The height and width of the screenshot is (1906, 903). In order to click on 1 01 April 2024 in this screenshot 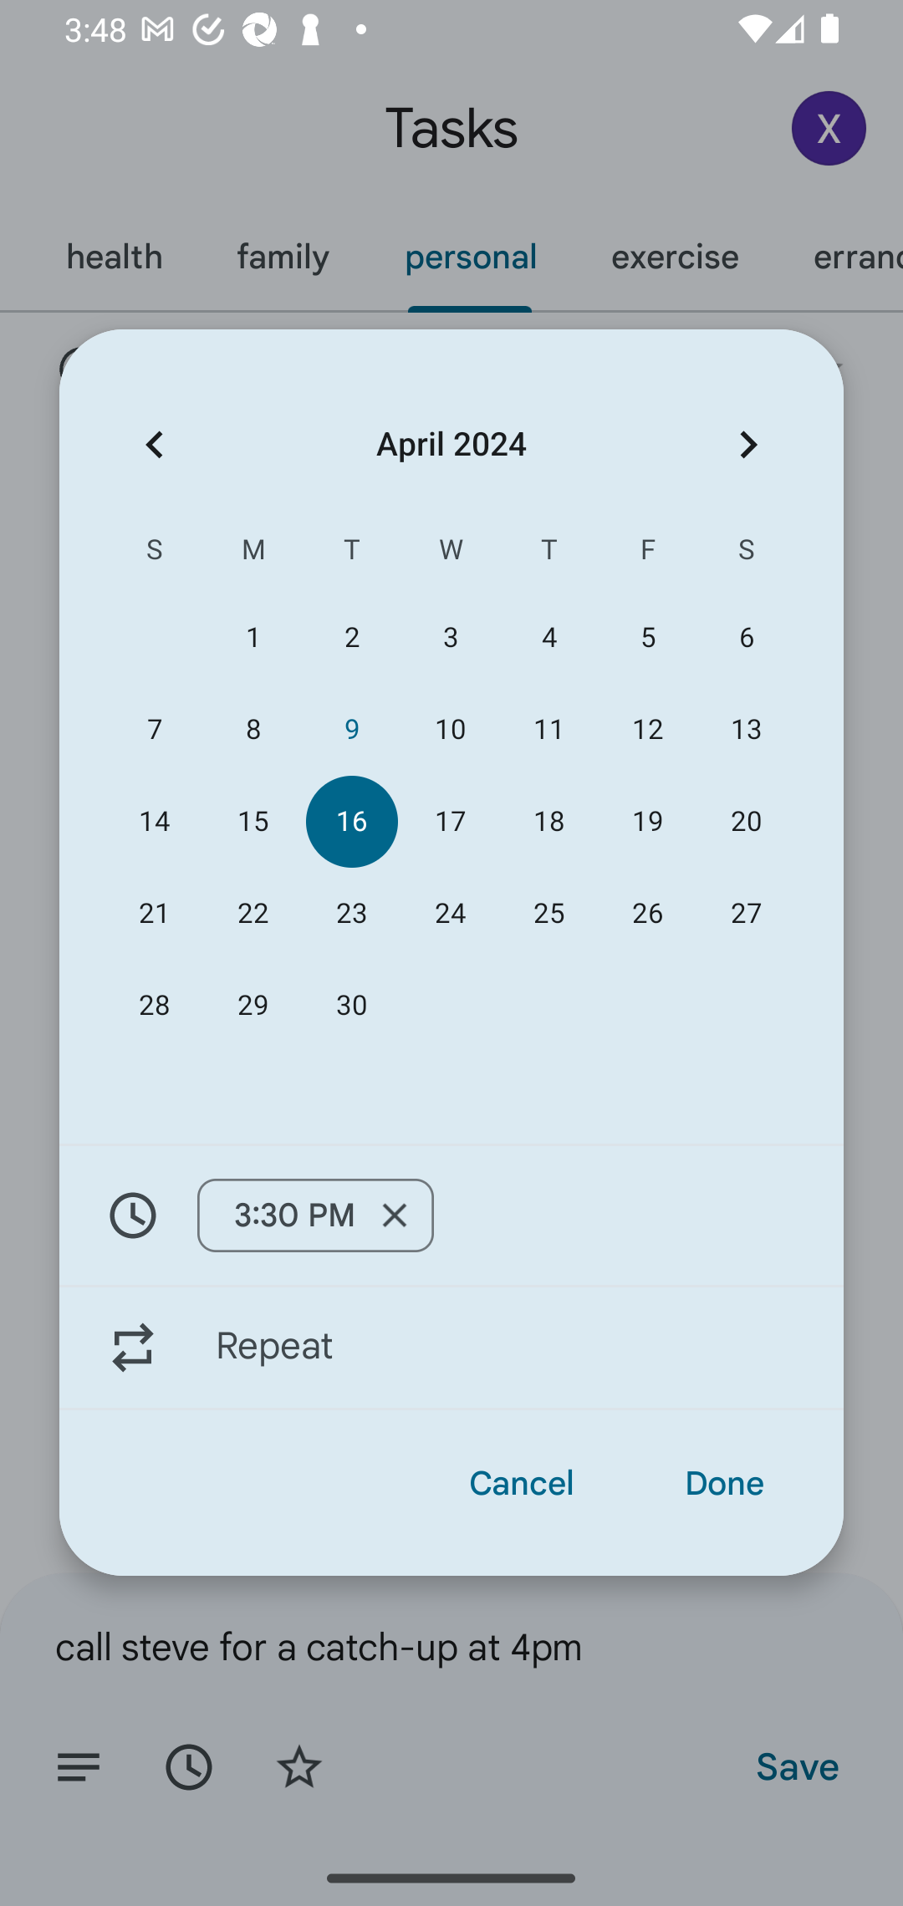, I will do `click(253, 639)`.